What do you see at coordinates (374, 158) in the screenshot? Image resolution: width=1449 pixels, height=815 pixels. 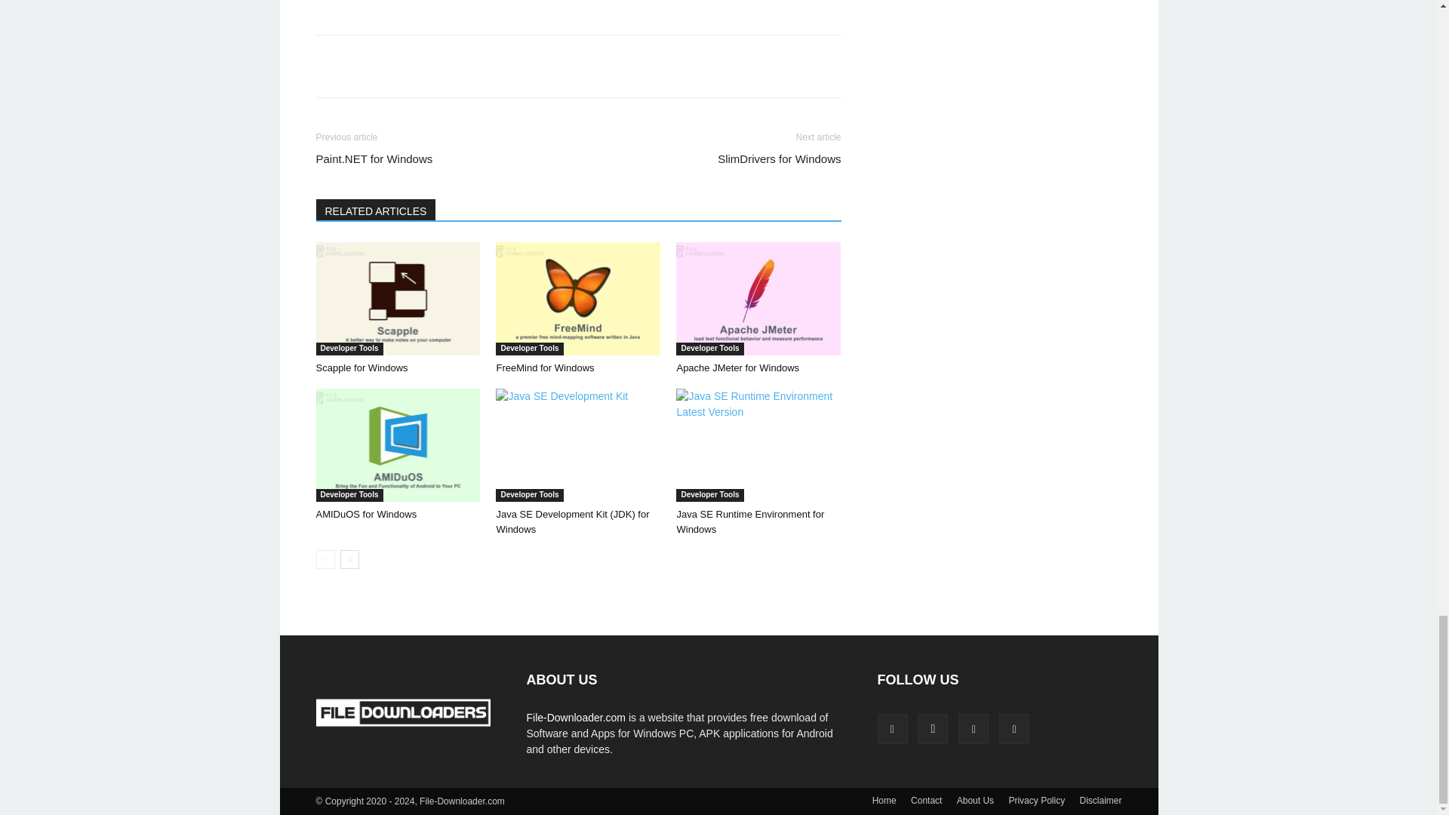 I see `Paint.NET for Windows` at bounding box center [374, 158].